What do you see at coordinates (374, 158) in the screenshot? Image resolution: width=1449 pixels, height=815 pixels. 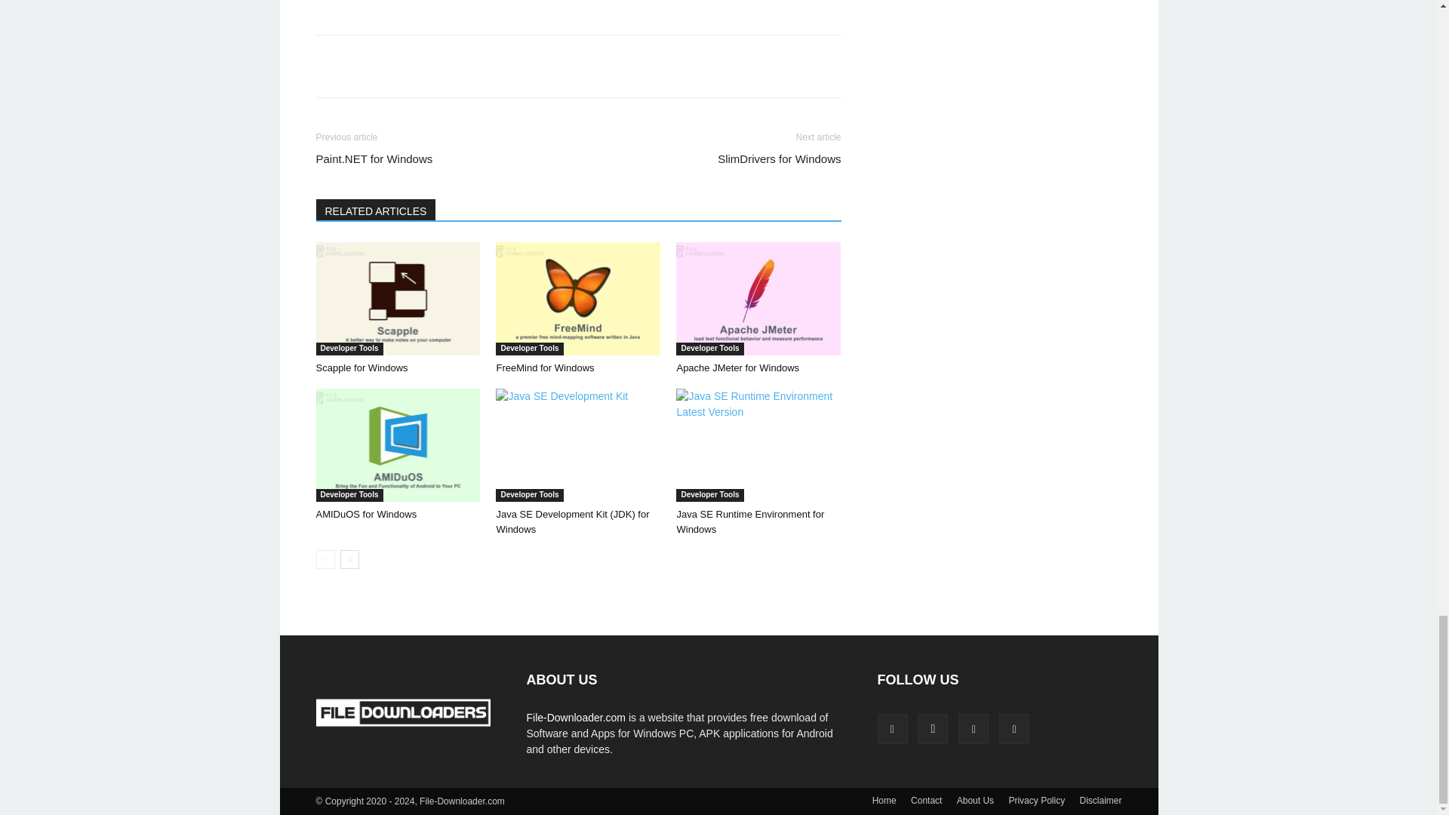 I see `Paint.NET for Windows` at bounding box center [374, 158].